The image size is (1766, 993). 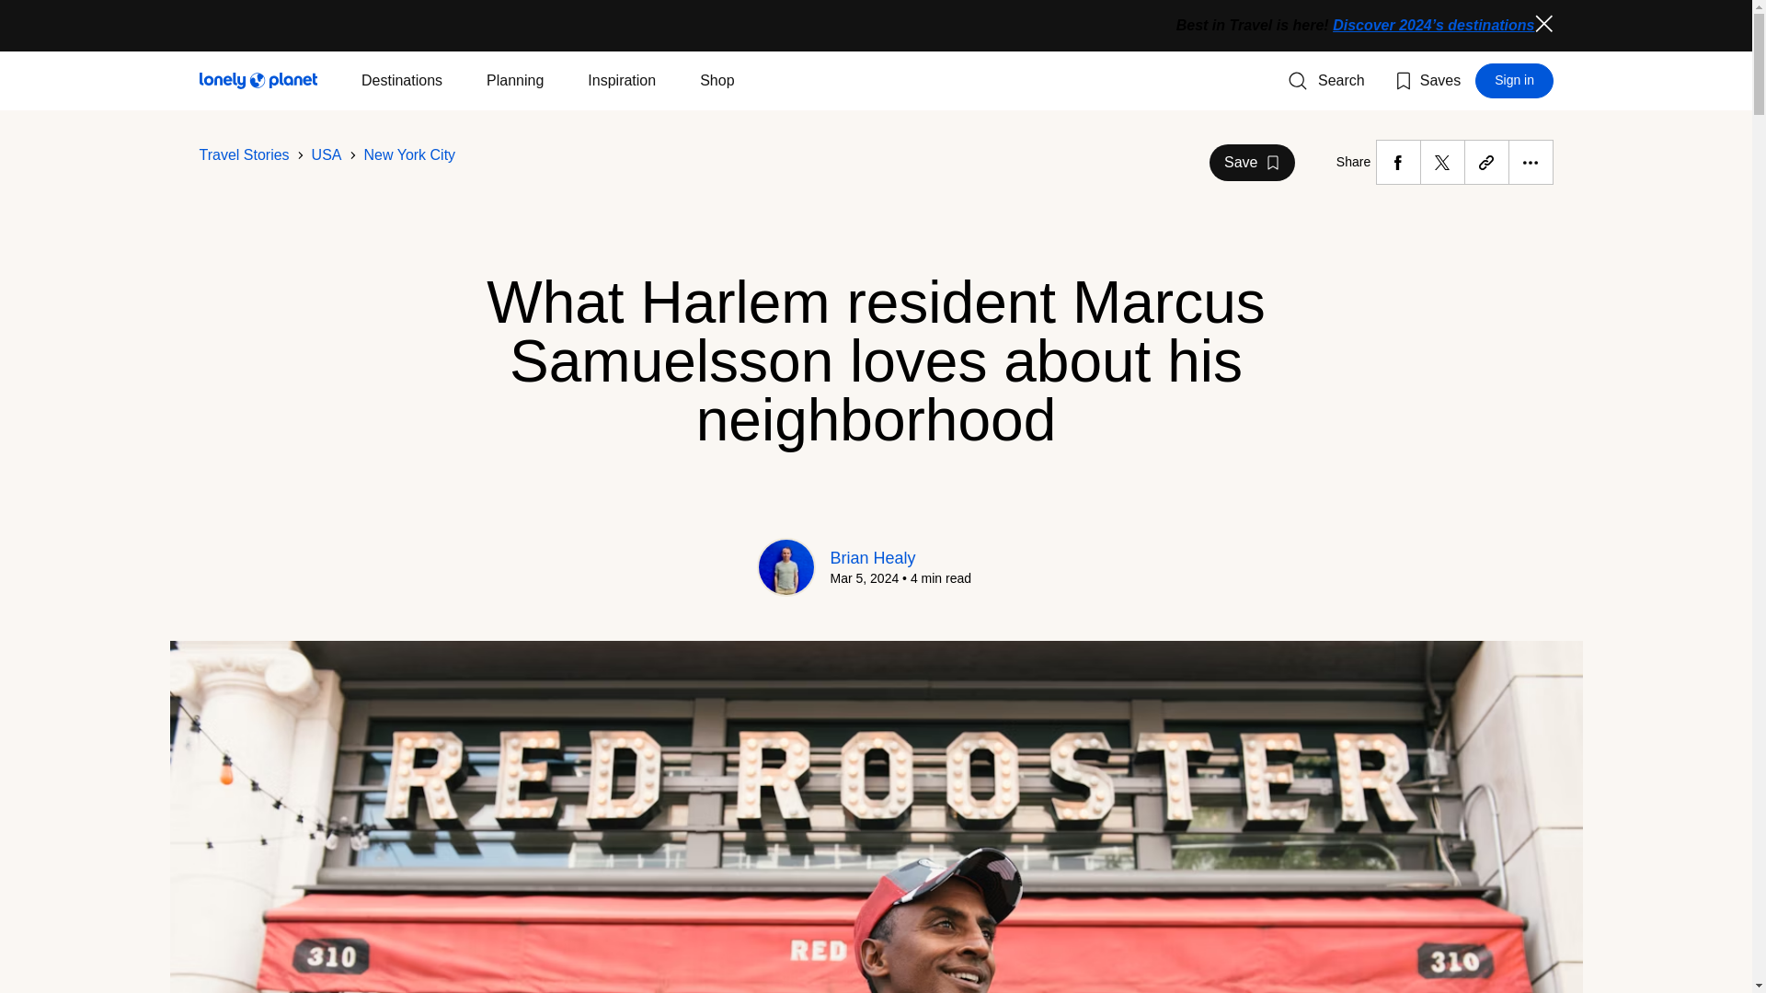 What do you see at coordinates (515, 81) in the screenshot?
I see `Planning` at bounding box center [515, 81].